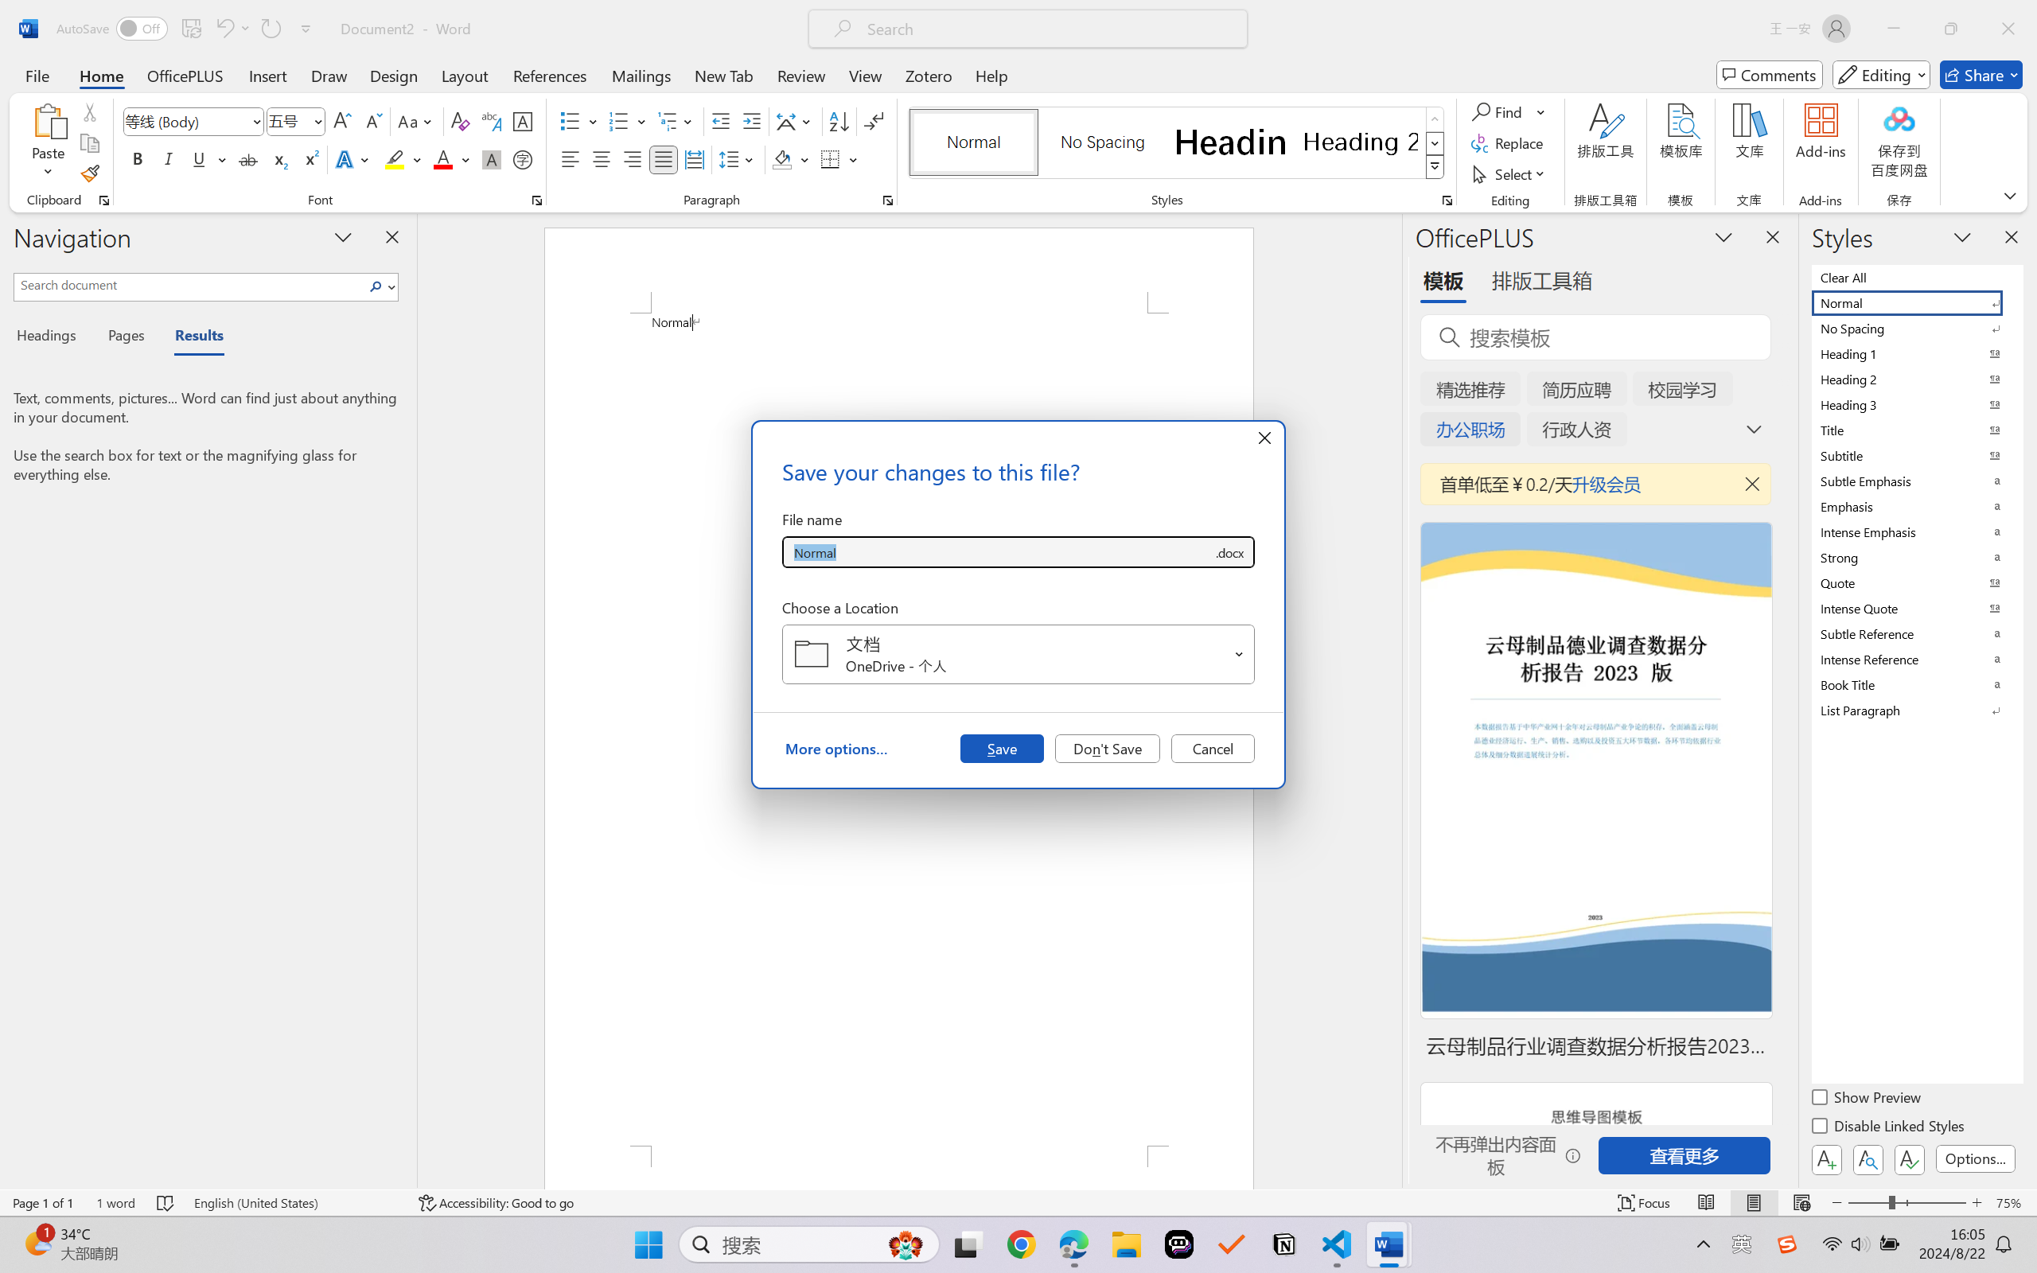 The image size is (2037, 1273). What do you see at coordinates (306, 29) in the screenshot?
I see `Customize Quick Access Toolbar` at bounding box center [306, 29].